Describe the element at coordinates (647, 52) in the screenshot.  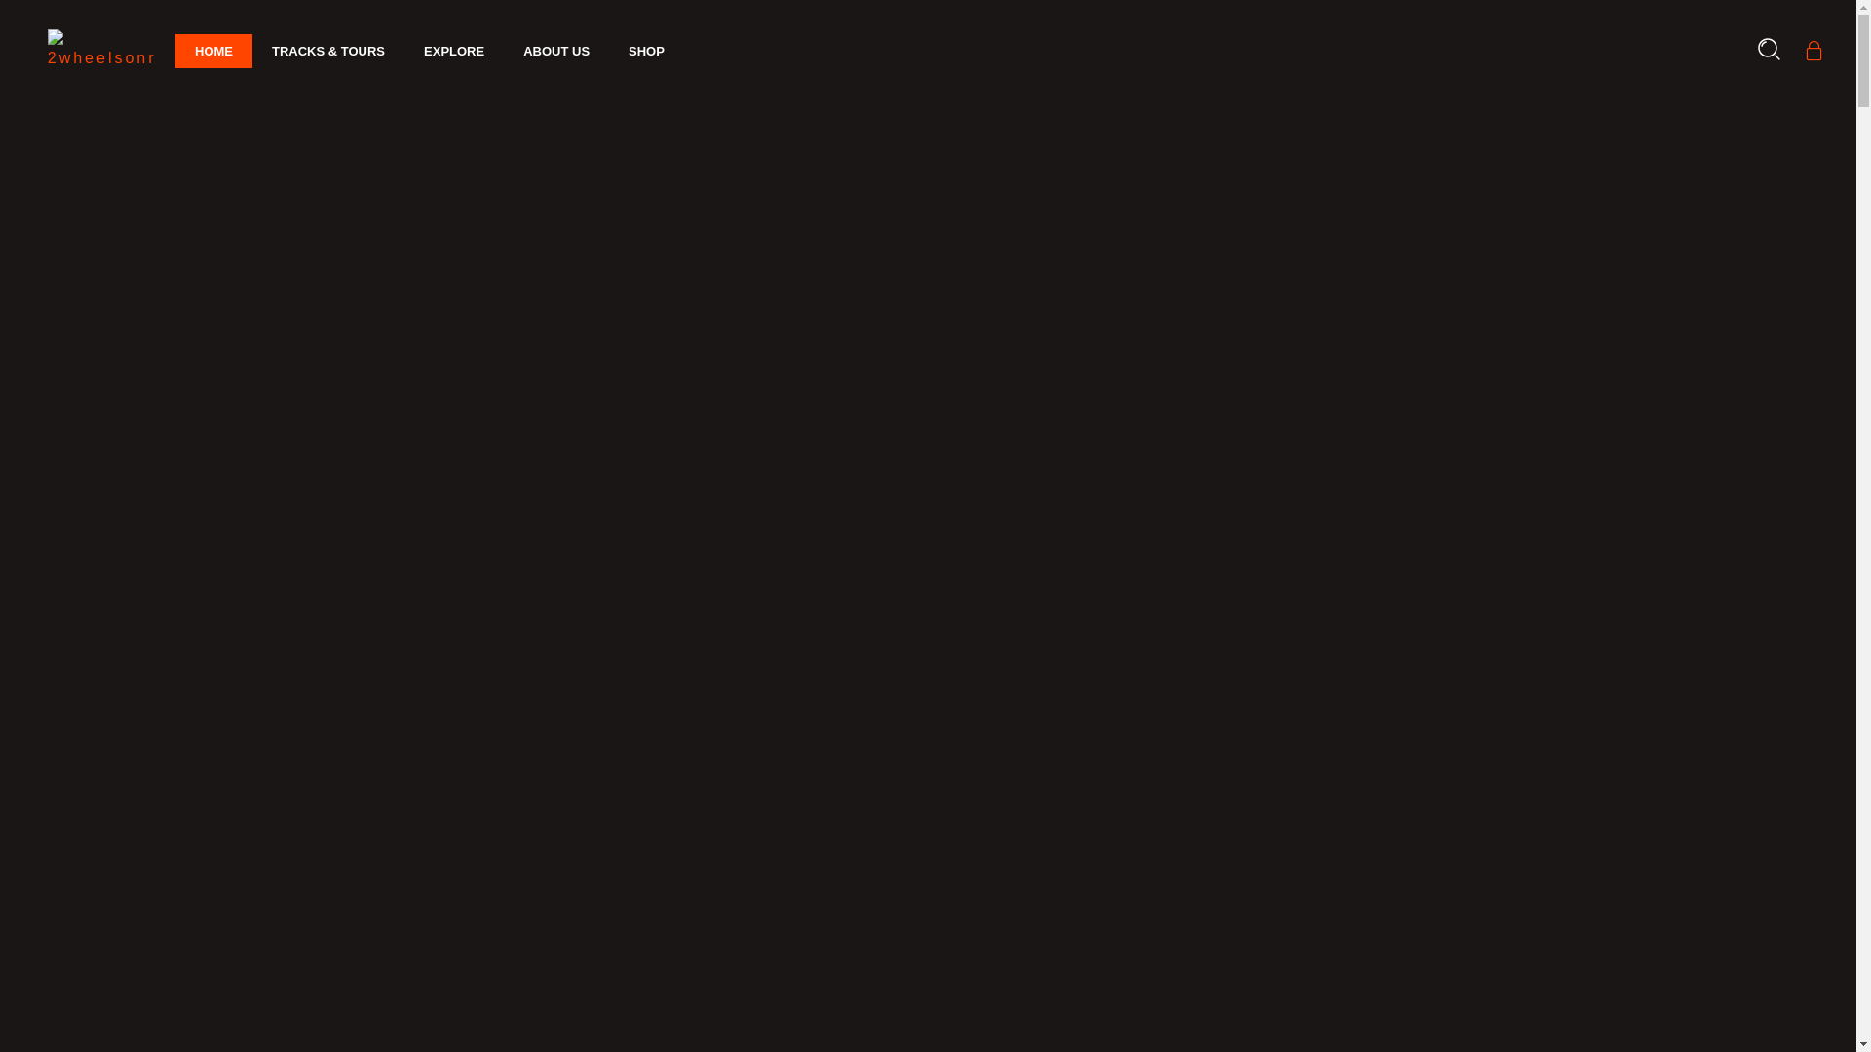
I see `SHOP` at that location.